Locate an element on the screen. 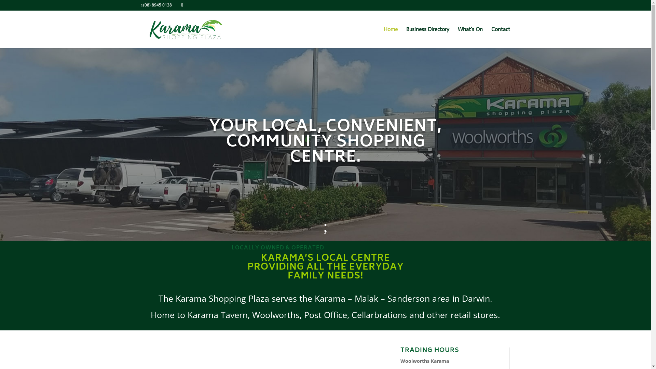 The image size is (656, 369). Woolworths Karama is located at coordinates (425, 361).